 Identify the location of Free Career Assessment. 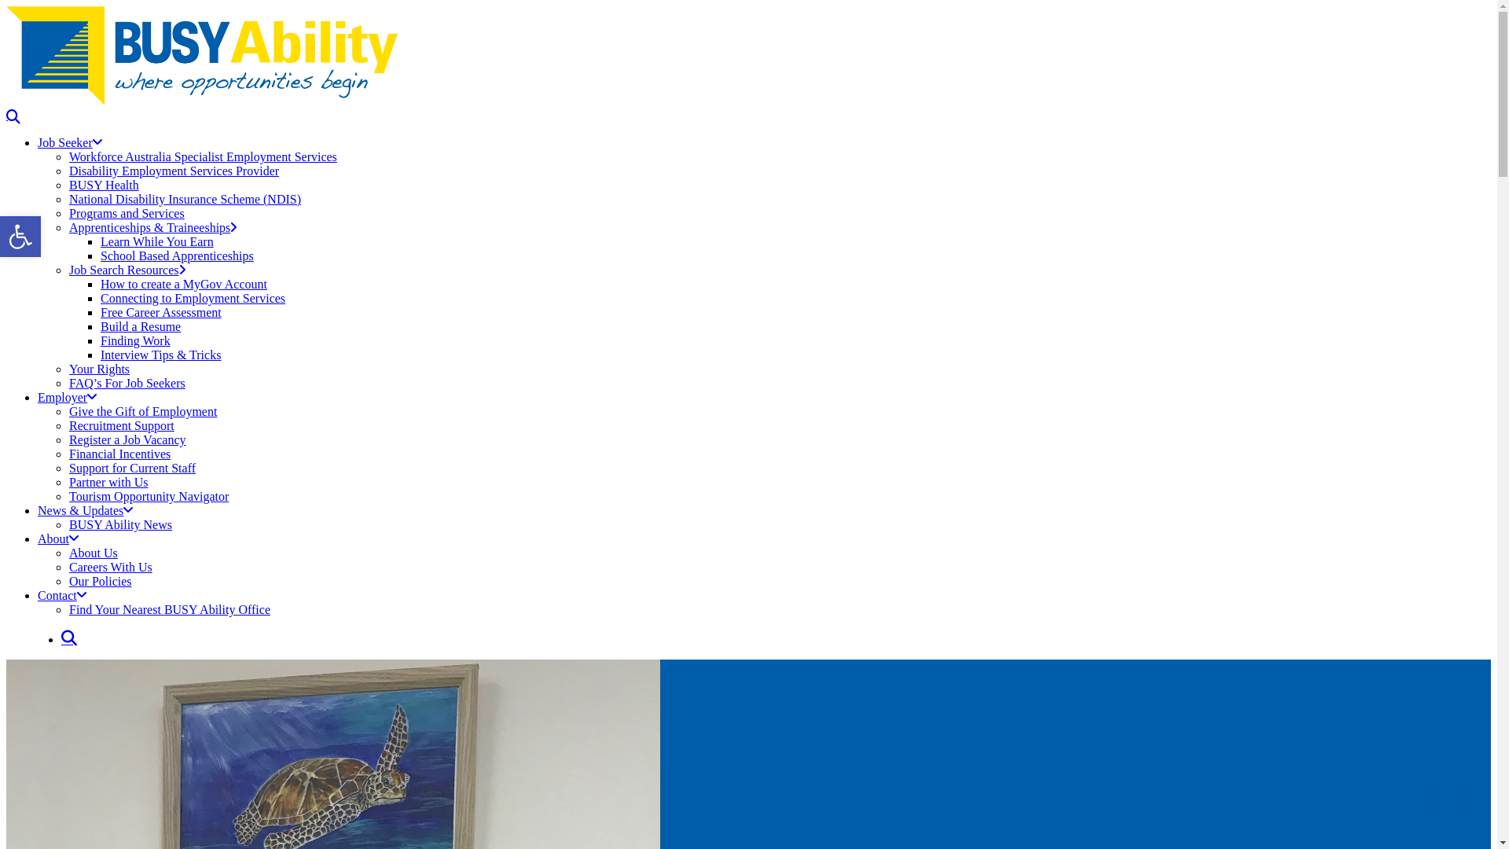
(161, 313).